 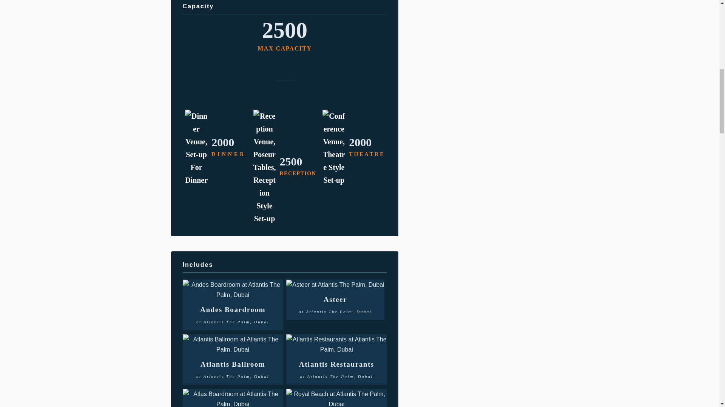 What do you see at coordinates (196, 148) in the screenshot?
I see `Dinner Venue, Set-up For Dinner` at bounding box center [196, 148].